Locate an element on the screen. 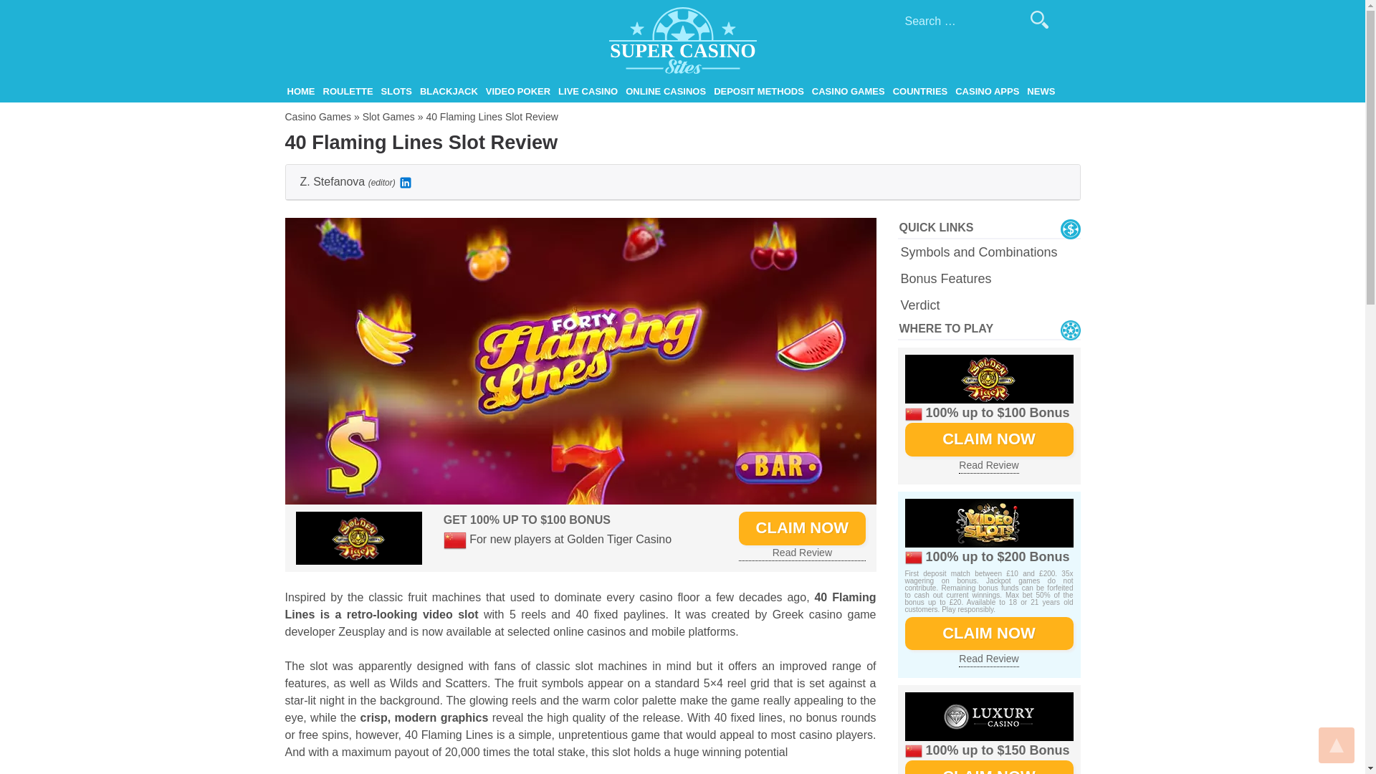  ONLINE CASINOS is located at coordinates (665, 92).